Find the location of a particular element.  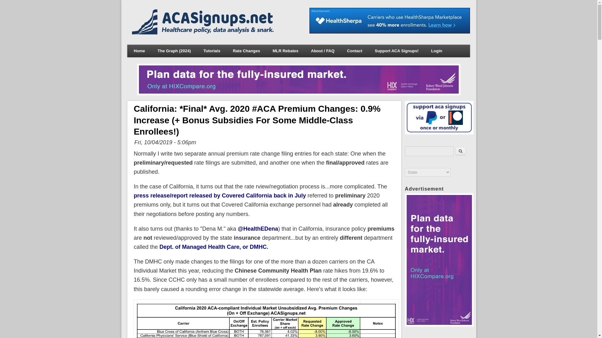

Rate Changes is located at coordinates (246, 51).